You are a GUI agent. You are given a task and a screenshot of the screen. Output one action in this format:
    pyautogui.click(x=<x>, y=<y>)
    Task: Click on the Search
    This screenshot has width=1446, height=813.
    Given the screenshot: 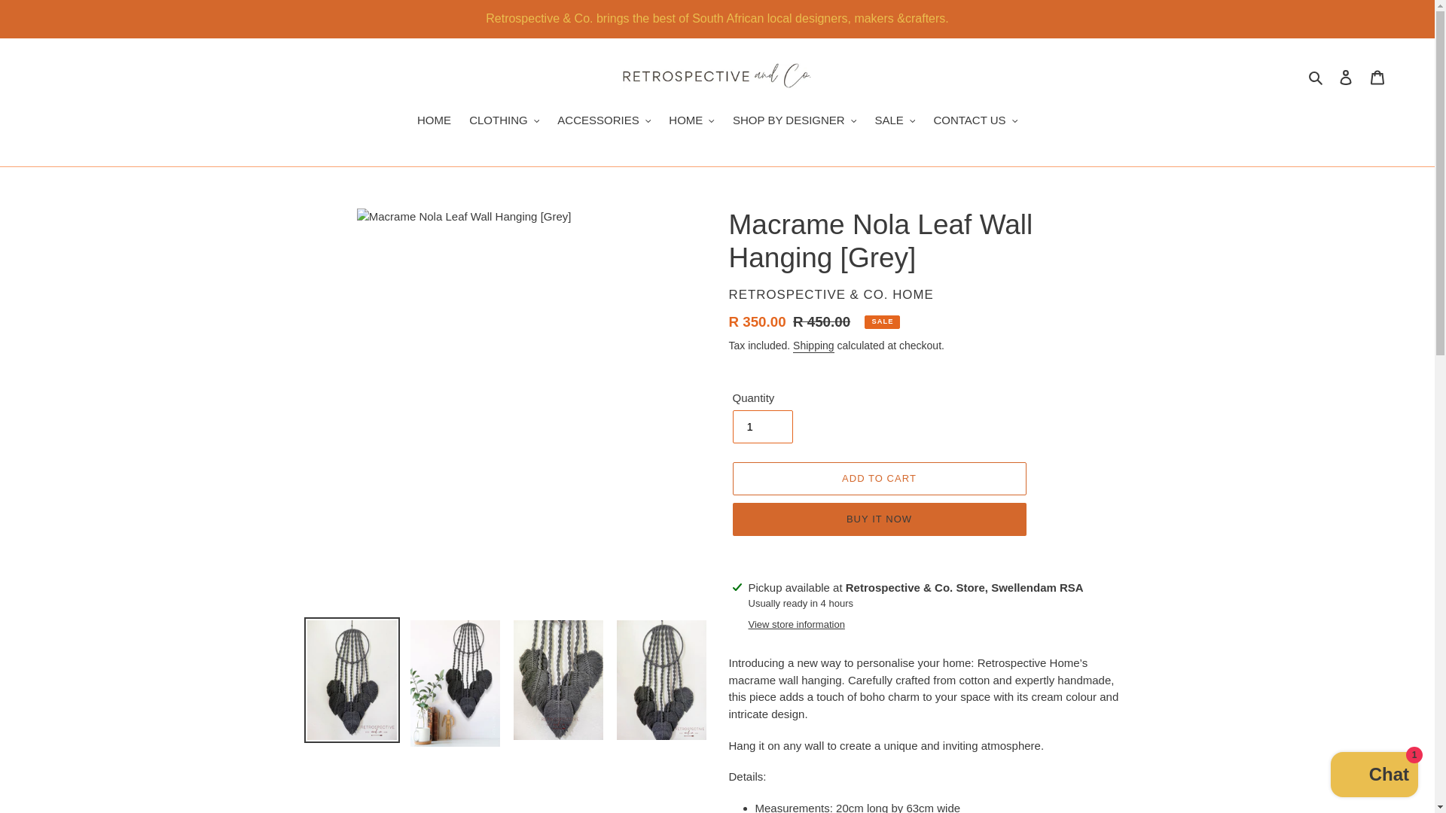 What is the action you would take?
    pyautogui.click(x=1316, y=77)
    